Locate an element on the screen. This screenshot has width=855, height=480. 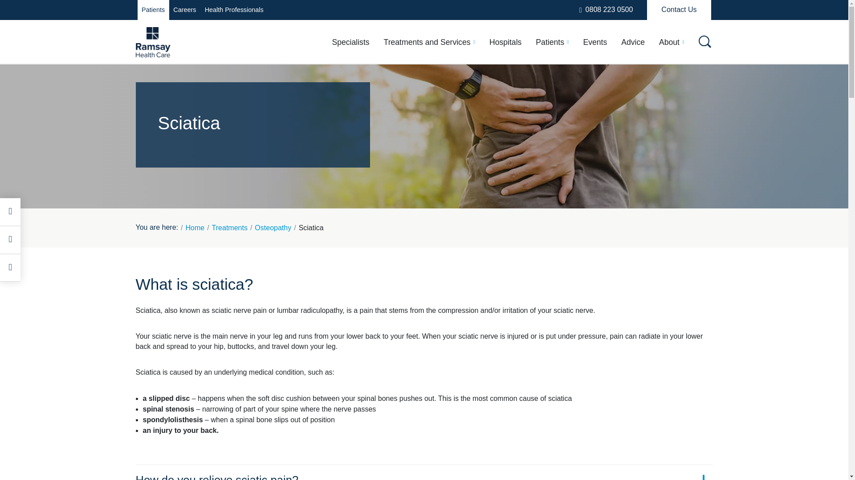
CT is located at coordinates (597, 105).